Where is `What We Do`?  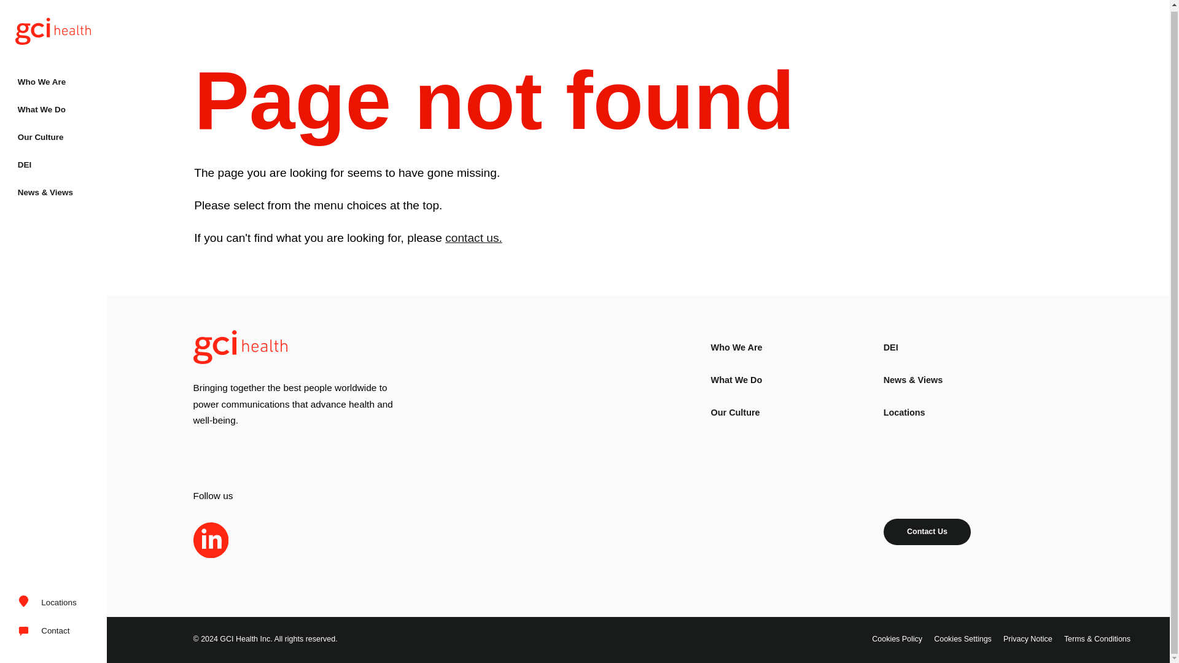 What We Do is located at coordinates (737, 380).